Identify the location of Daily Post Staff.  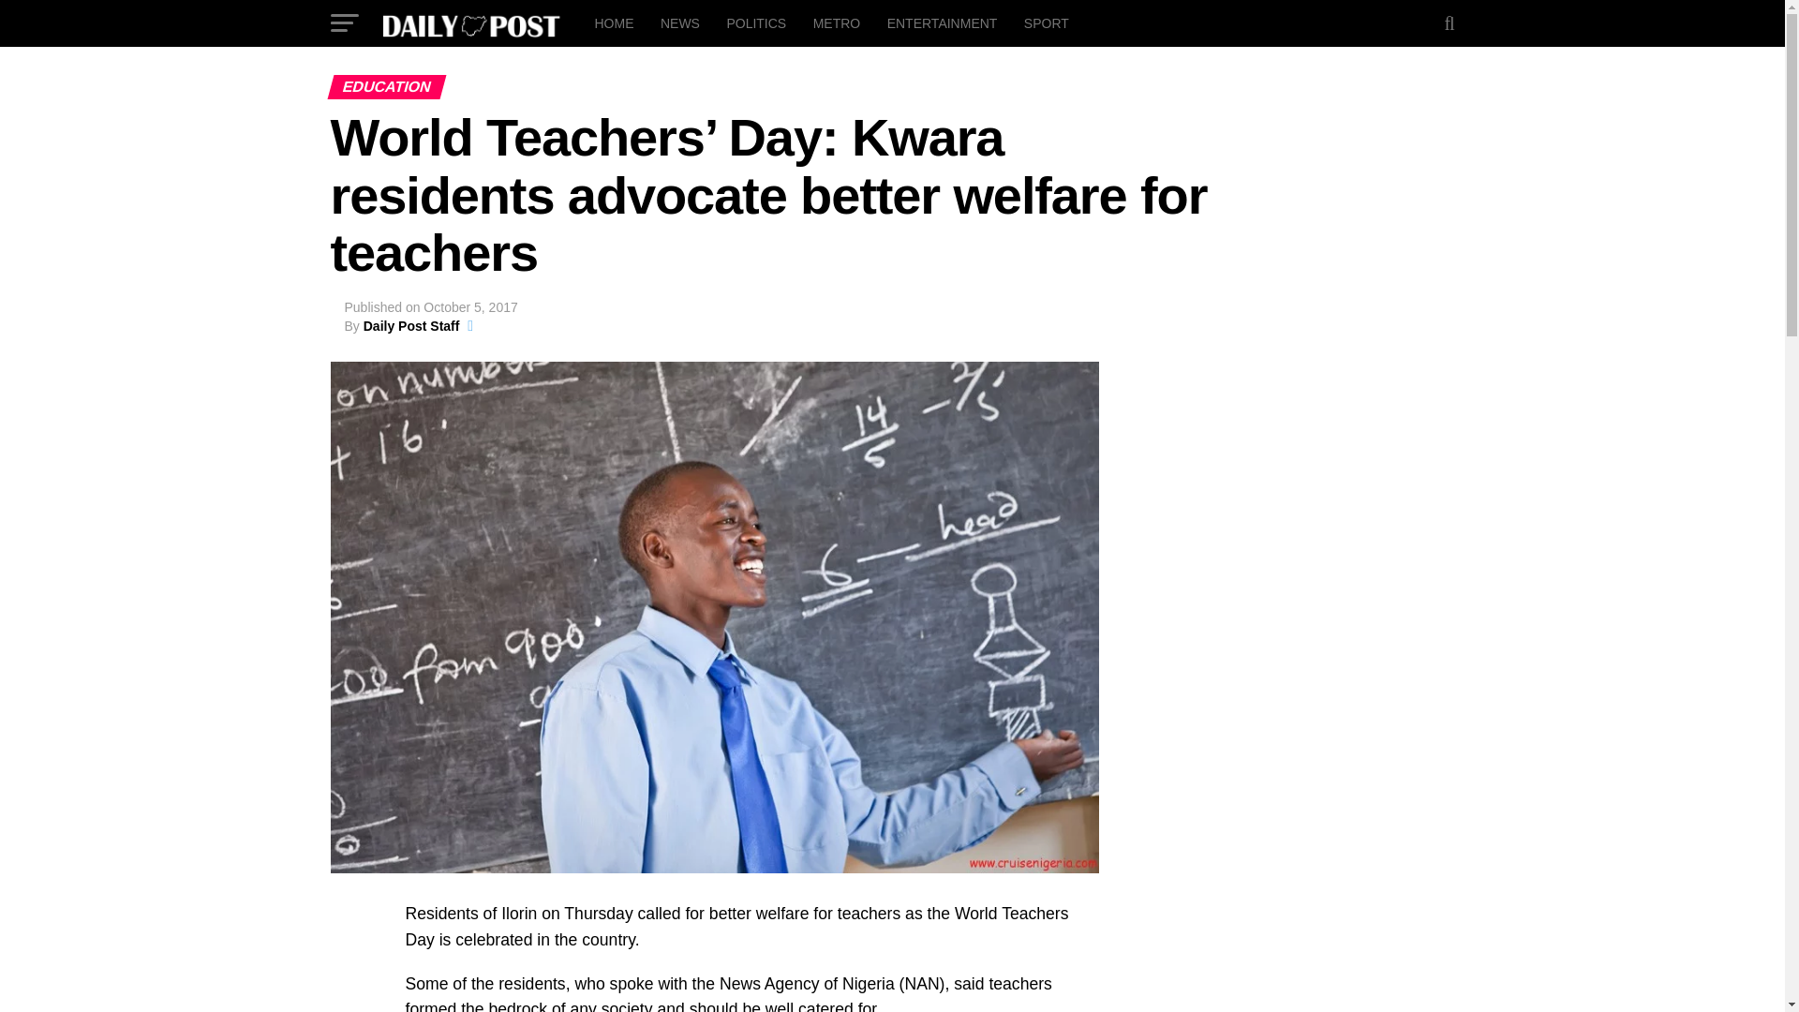
(411, 326).